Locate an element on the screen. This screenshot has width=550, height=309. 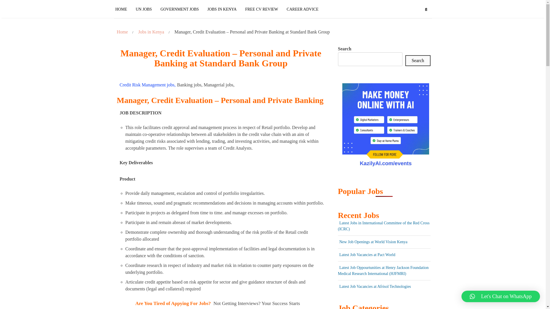
Get a FREE CV Review - Click Here. is located at coordinates (256, 308).